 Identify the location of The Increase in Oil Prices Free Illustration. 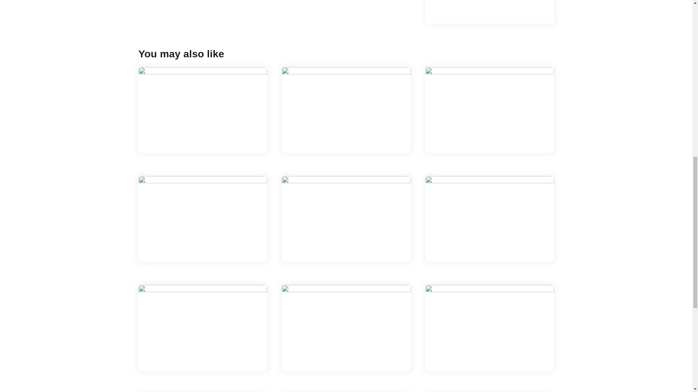
(203, 219).